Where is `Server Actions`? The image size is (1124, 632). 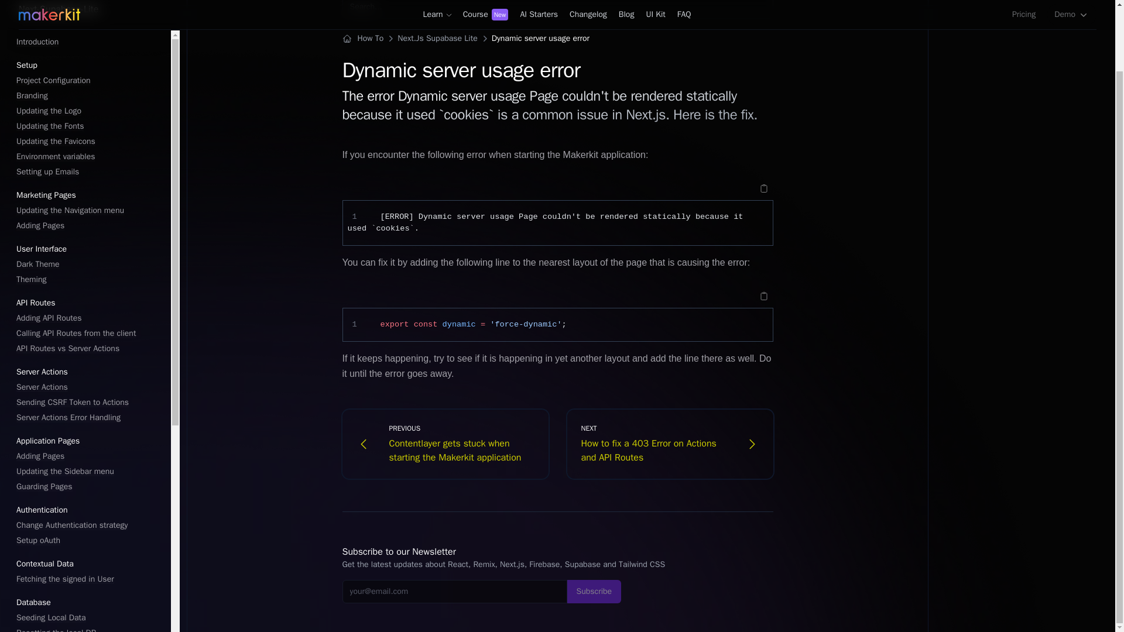 Server Actions is located at coordinates (89, 387).